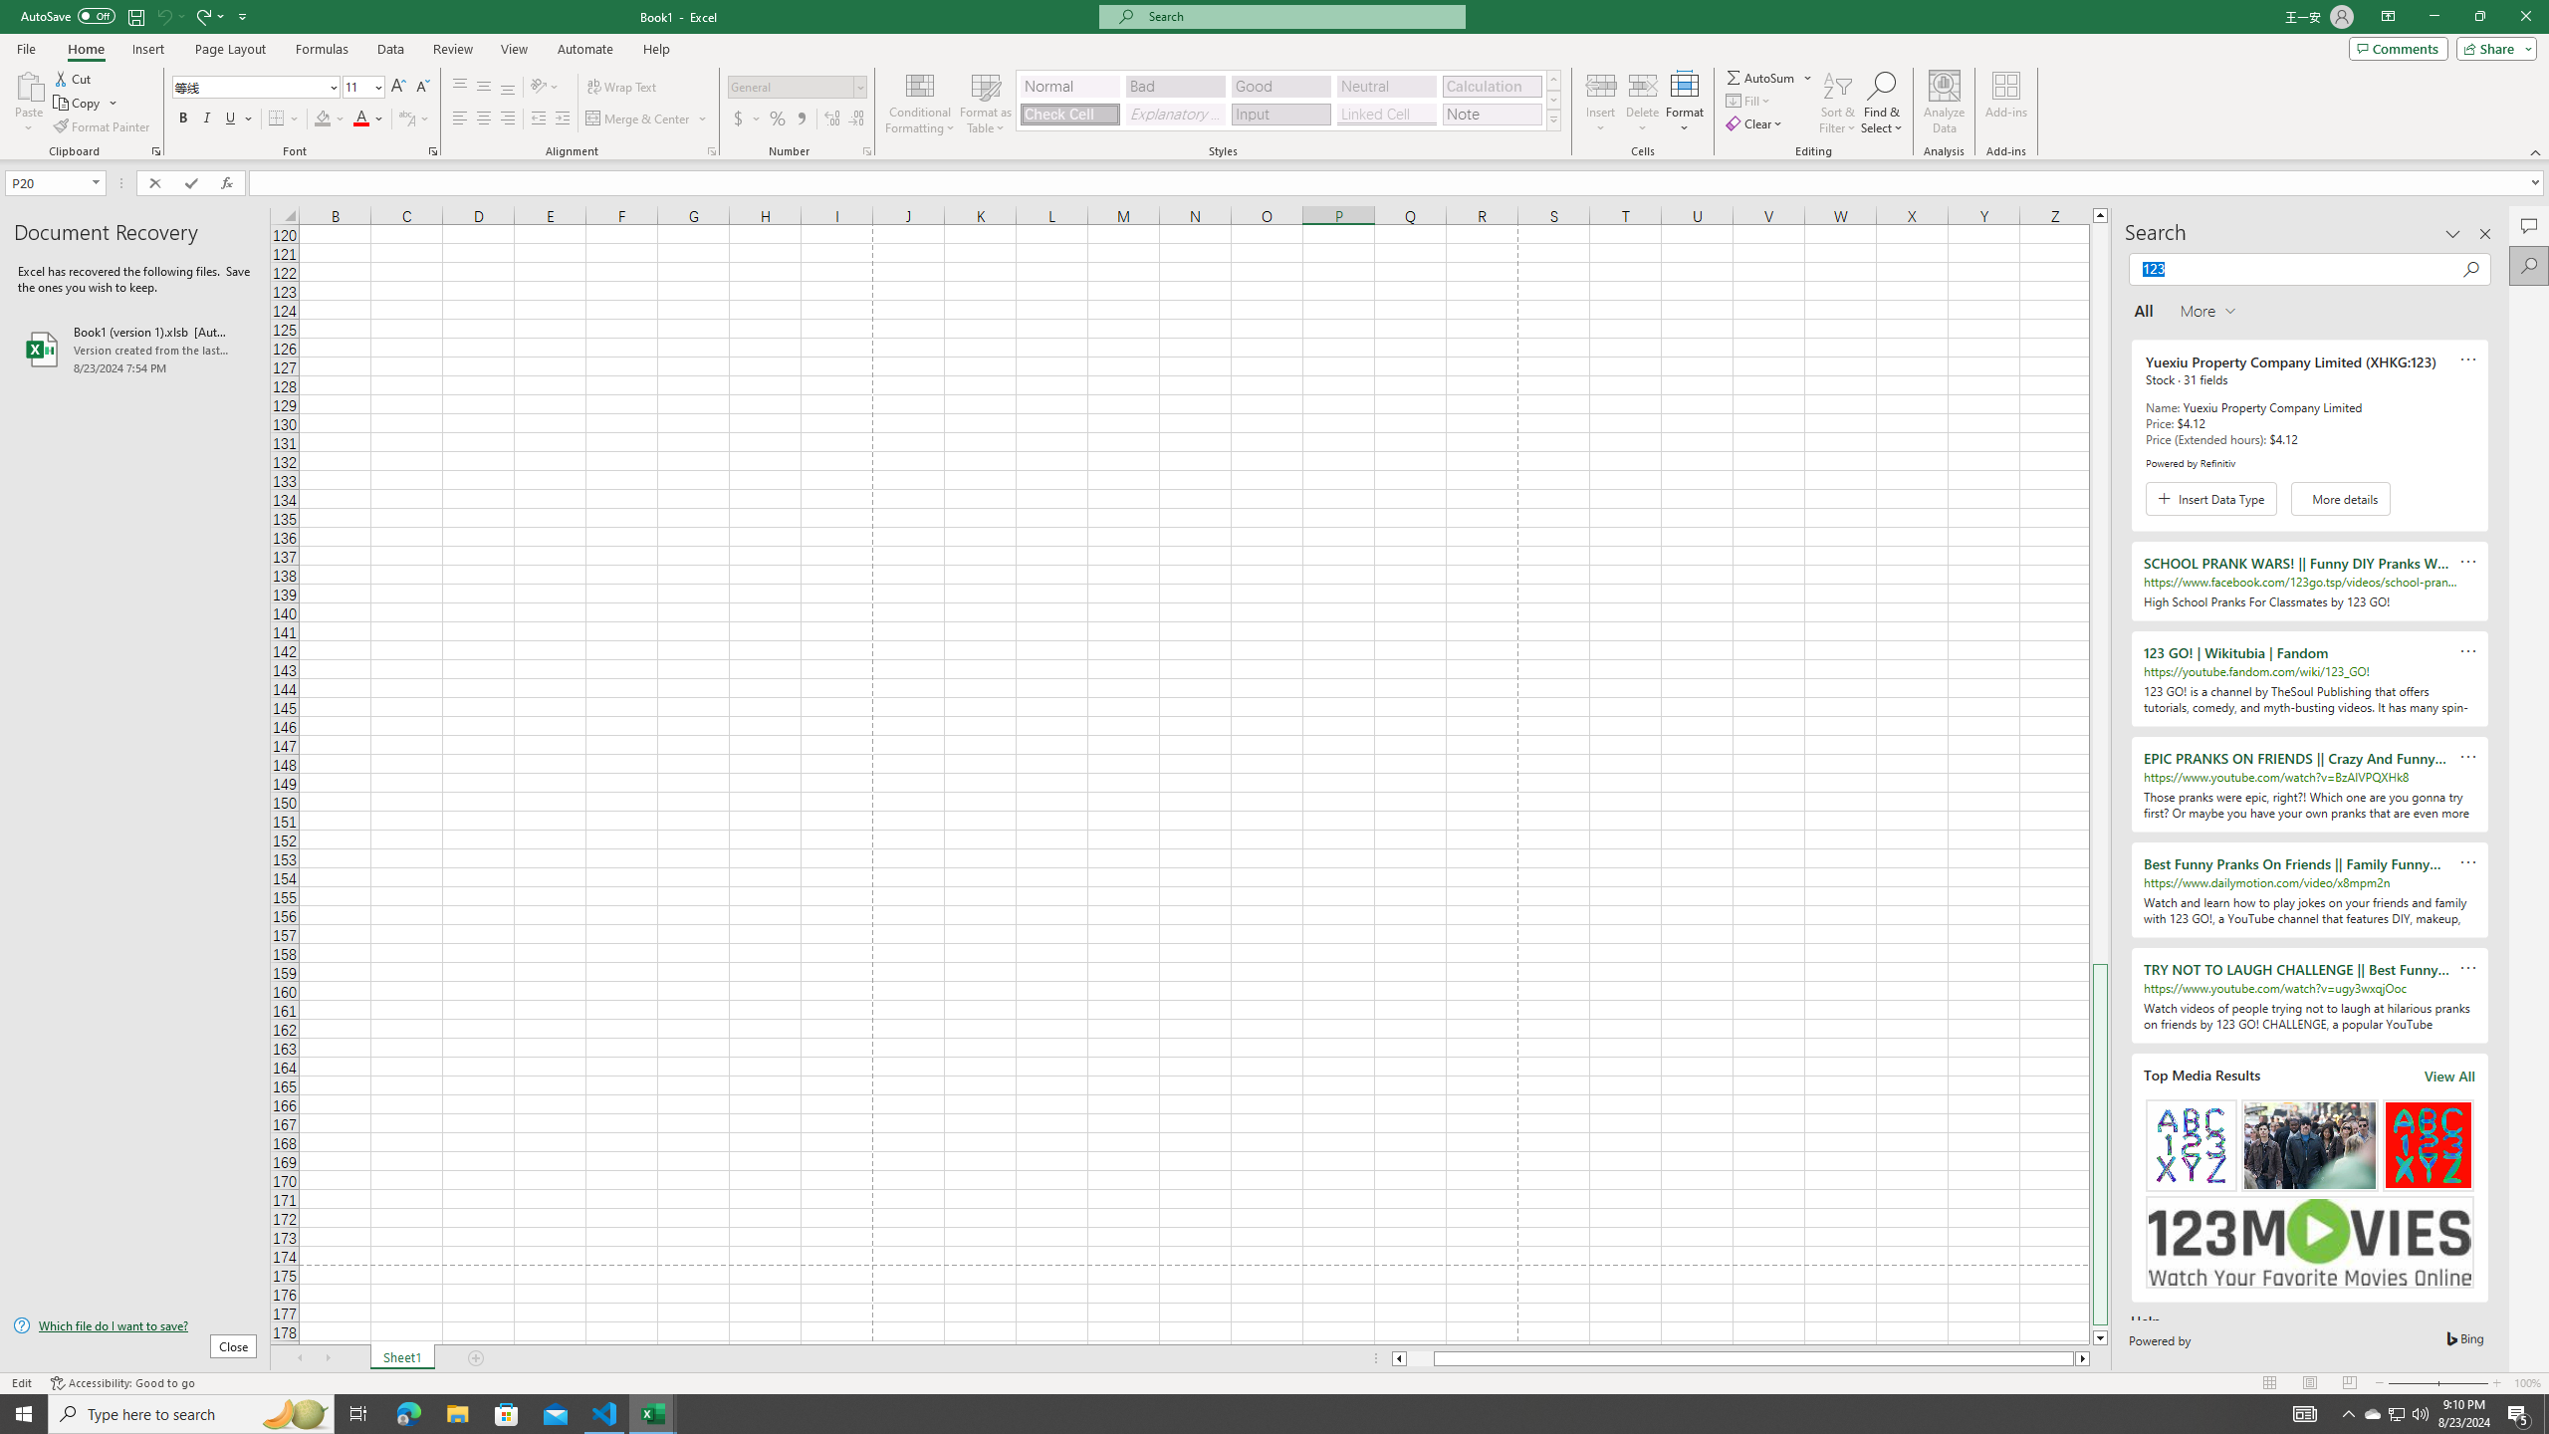  Describe the element at coordinates (545, 88) in the screenshot. I see `Orientation` at that location.